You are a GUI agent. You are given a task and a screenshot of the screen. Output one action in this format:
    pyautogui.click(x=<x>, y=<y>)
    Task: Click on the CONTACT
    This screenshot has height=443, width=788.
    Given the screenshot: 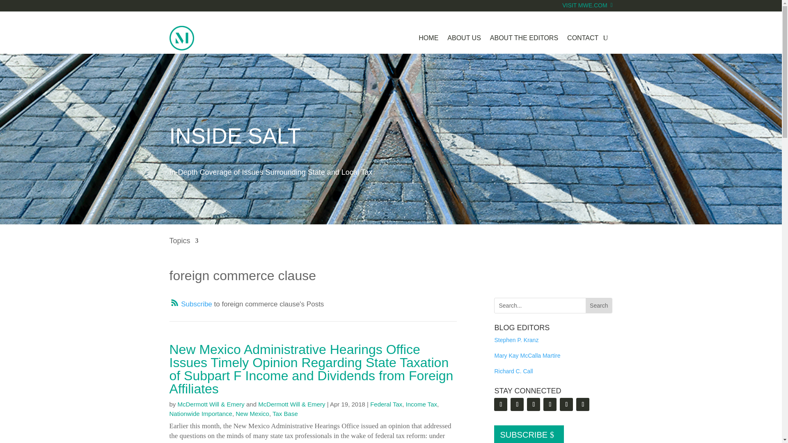 What is the action you would take?
    pyautogui.click(x=583, y=38)
    